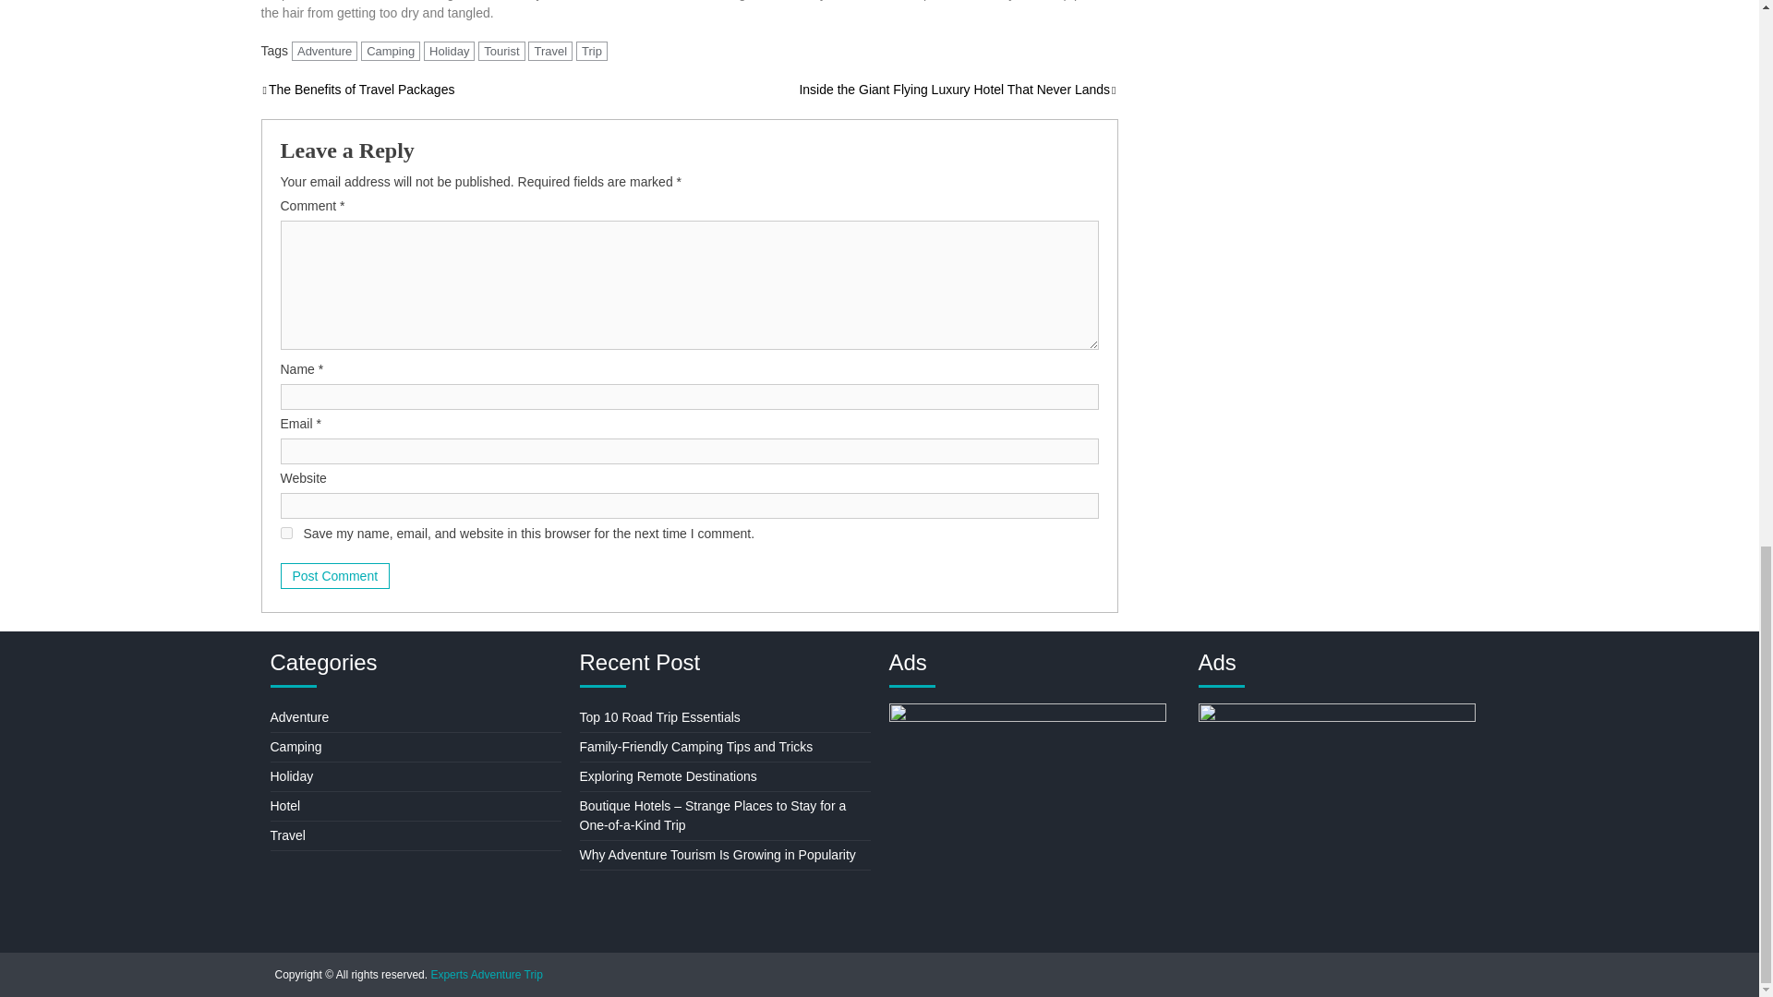  I want to click on Camping, so click(295, 746).